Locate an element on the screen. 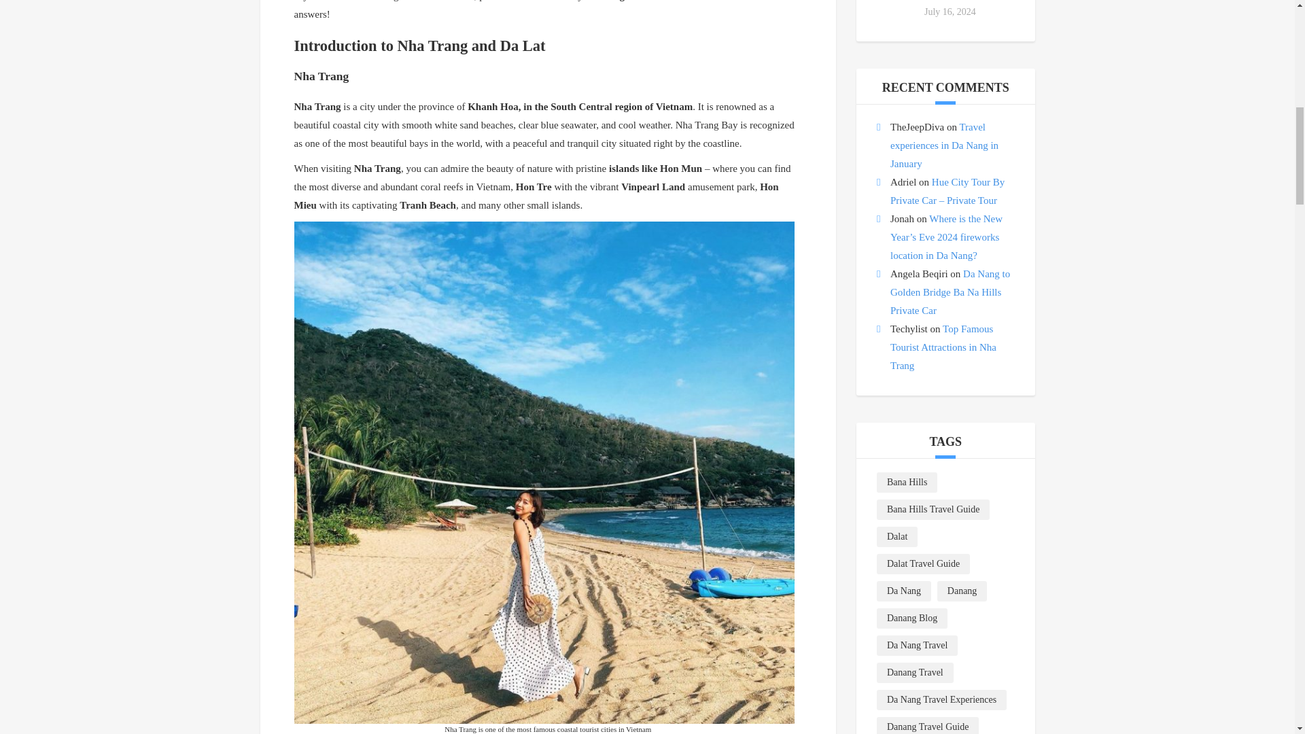  31 topics is located at coordinates (912, 618).